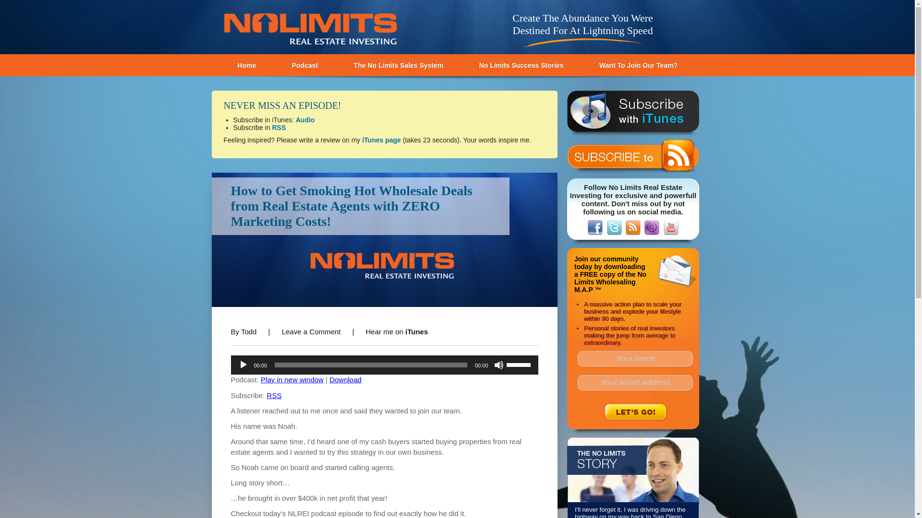 This screenshot has height=518, width=922. What do you see at coordinates (304, 65) in the screenshot?
I see `Podcast` at bounding box center [304, 65].